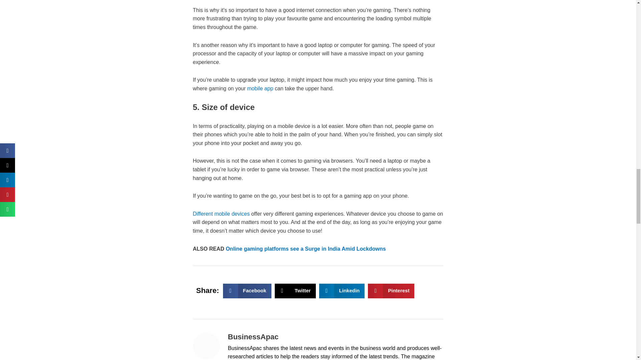 This screenshot has width=641, height=360. I want to click on mobile app, so click(295, 291).